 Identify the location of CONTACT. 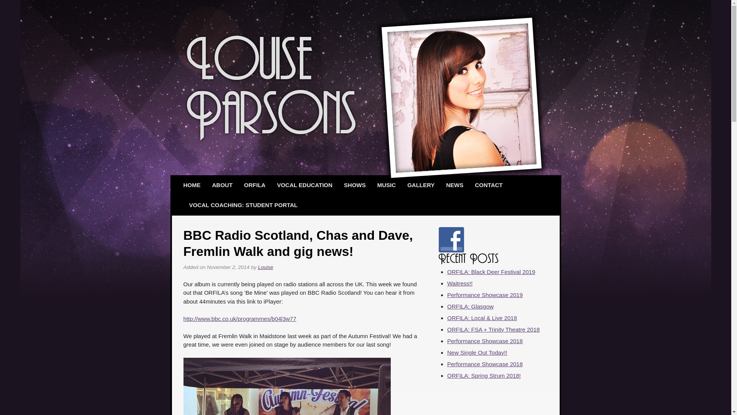
(488, 185).